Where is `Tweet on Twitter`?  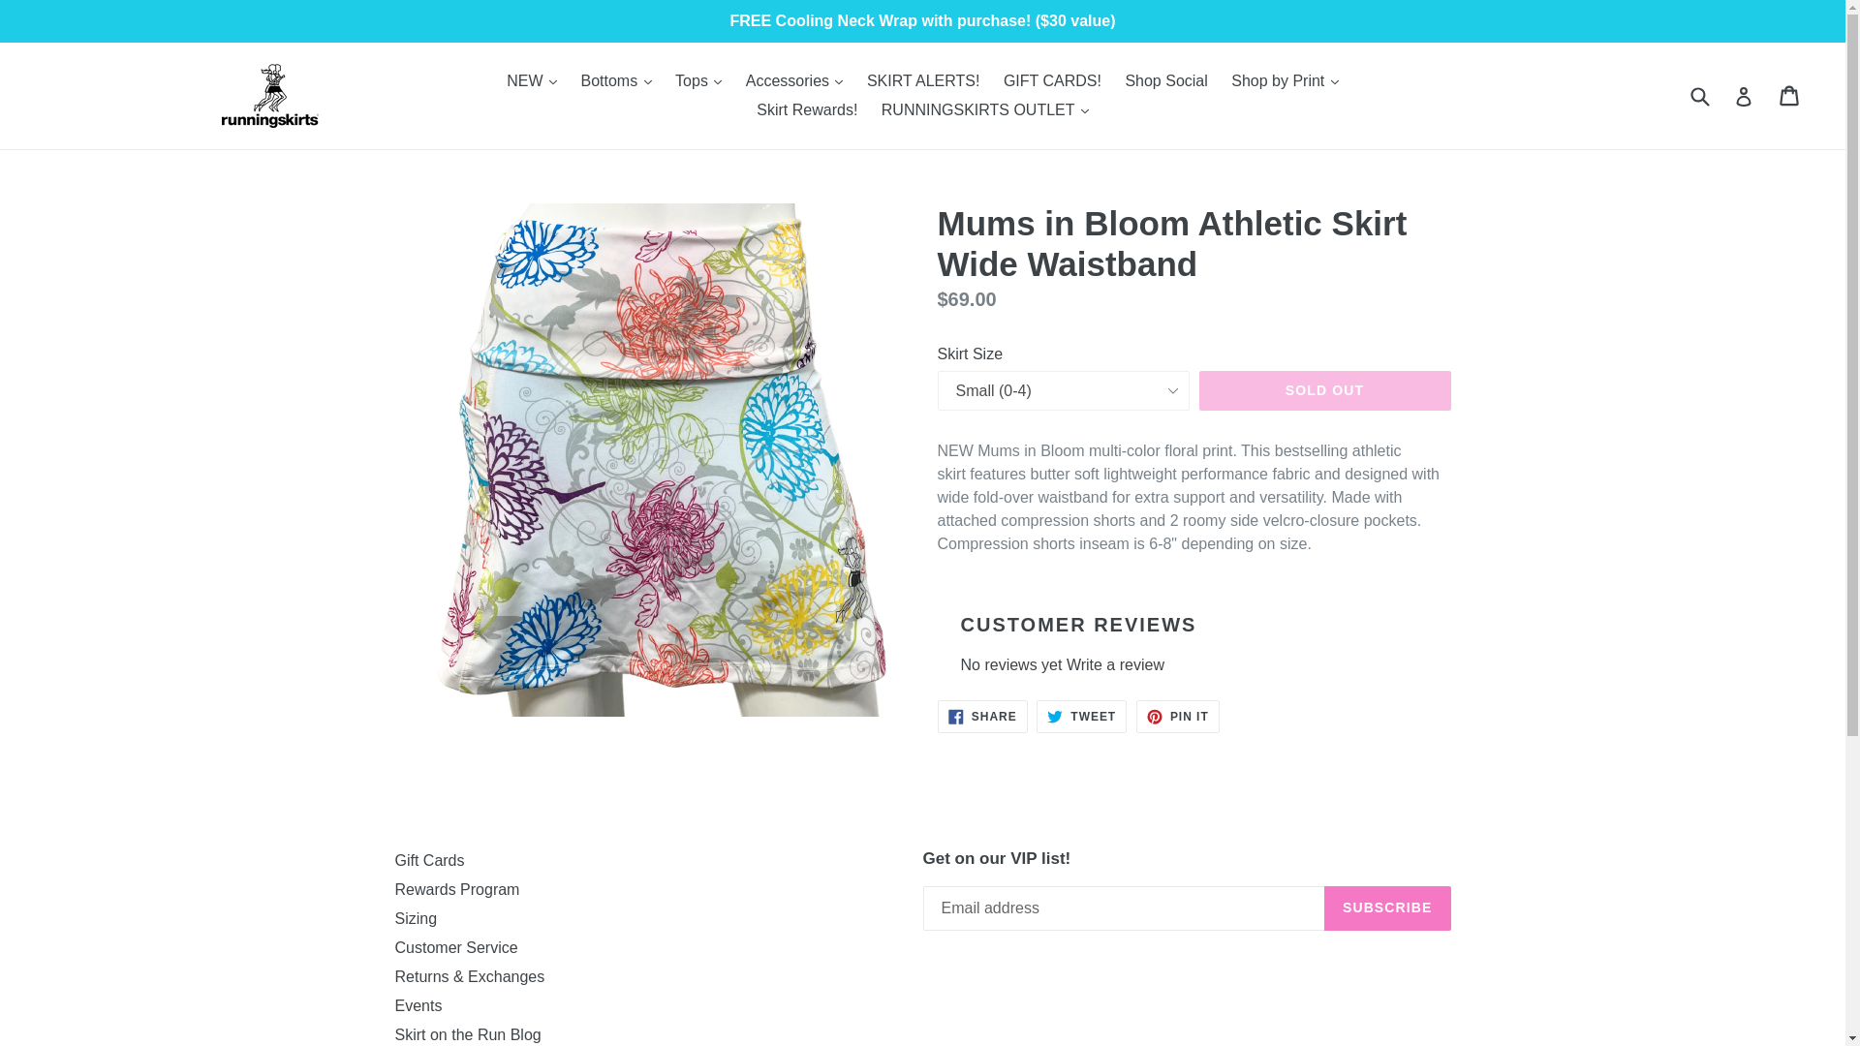 Tweet on Twitter is located at coordinates (1081, 717).